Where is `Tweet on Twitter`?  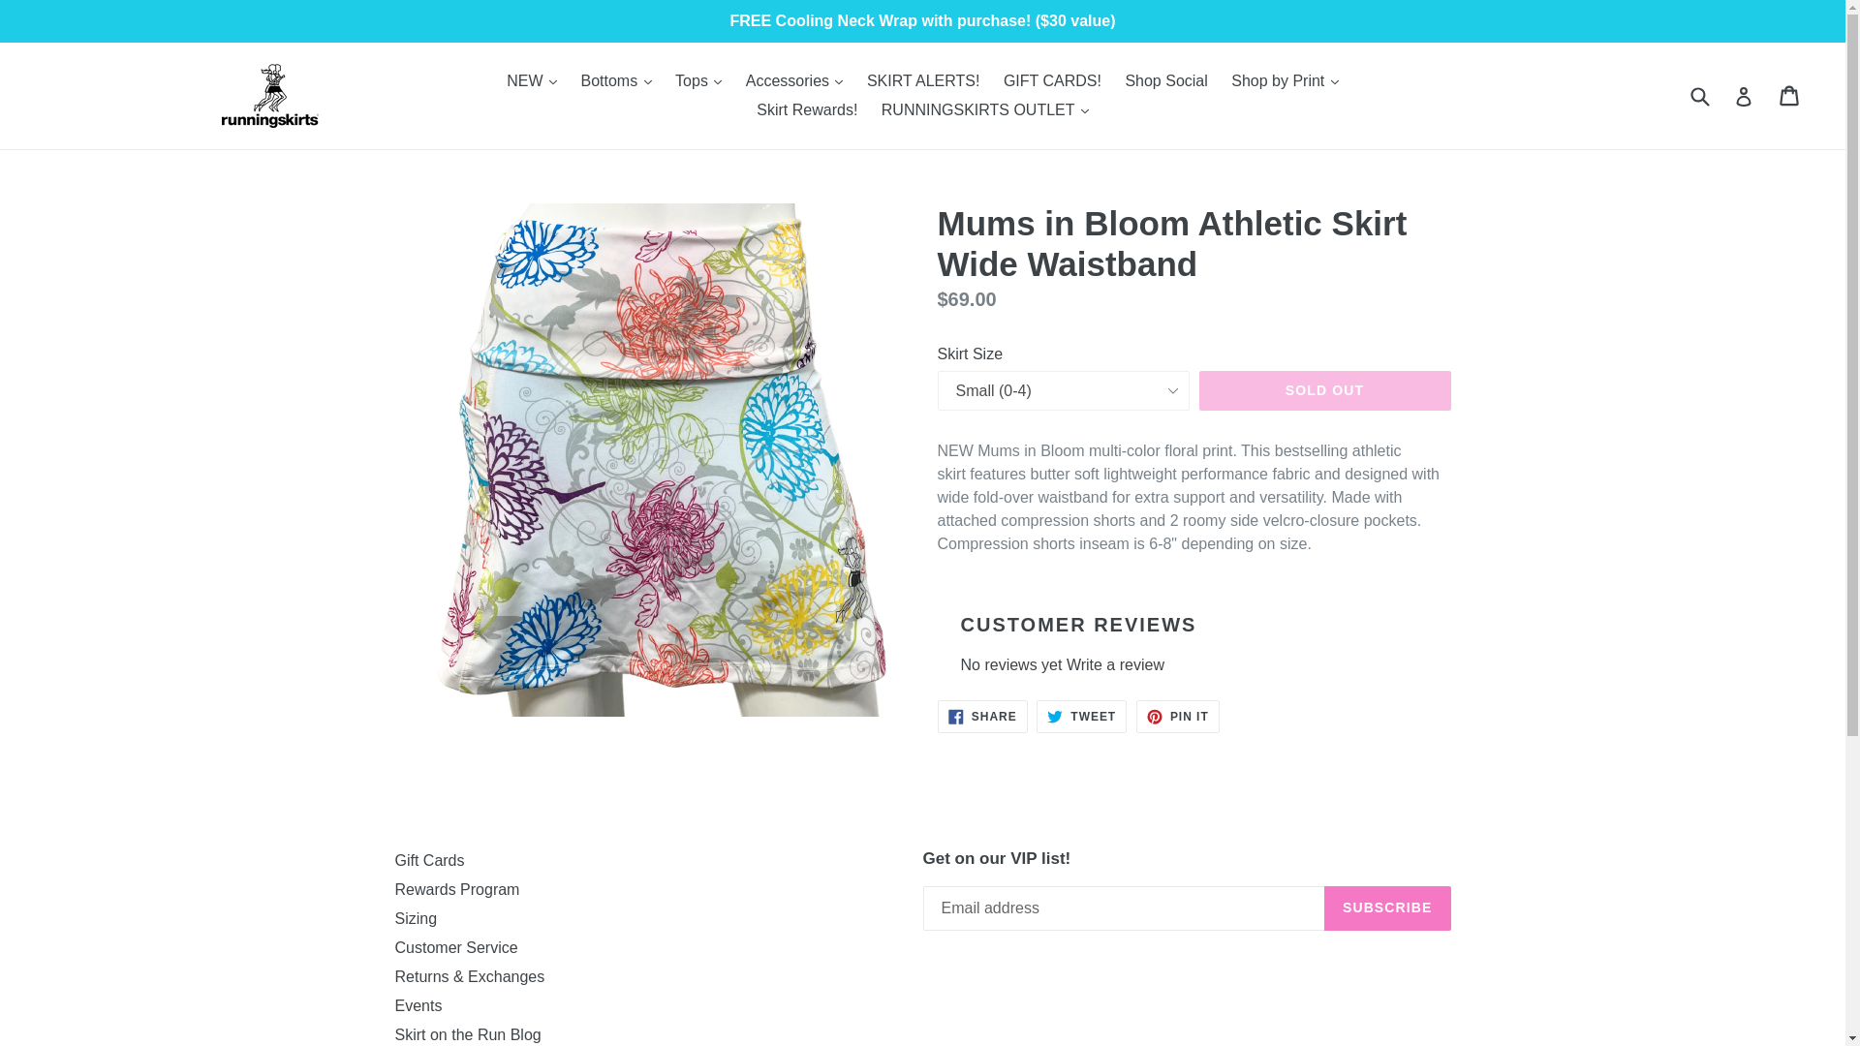 Tweet on Twitter is located at coordinates (1081, 717).